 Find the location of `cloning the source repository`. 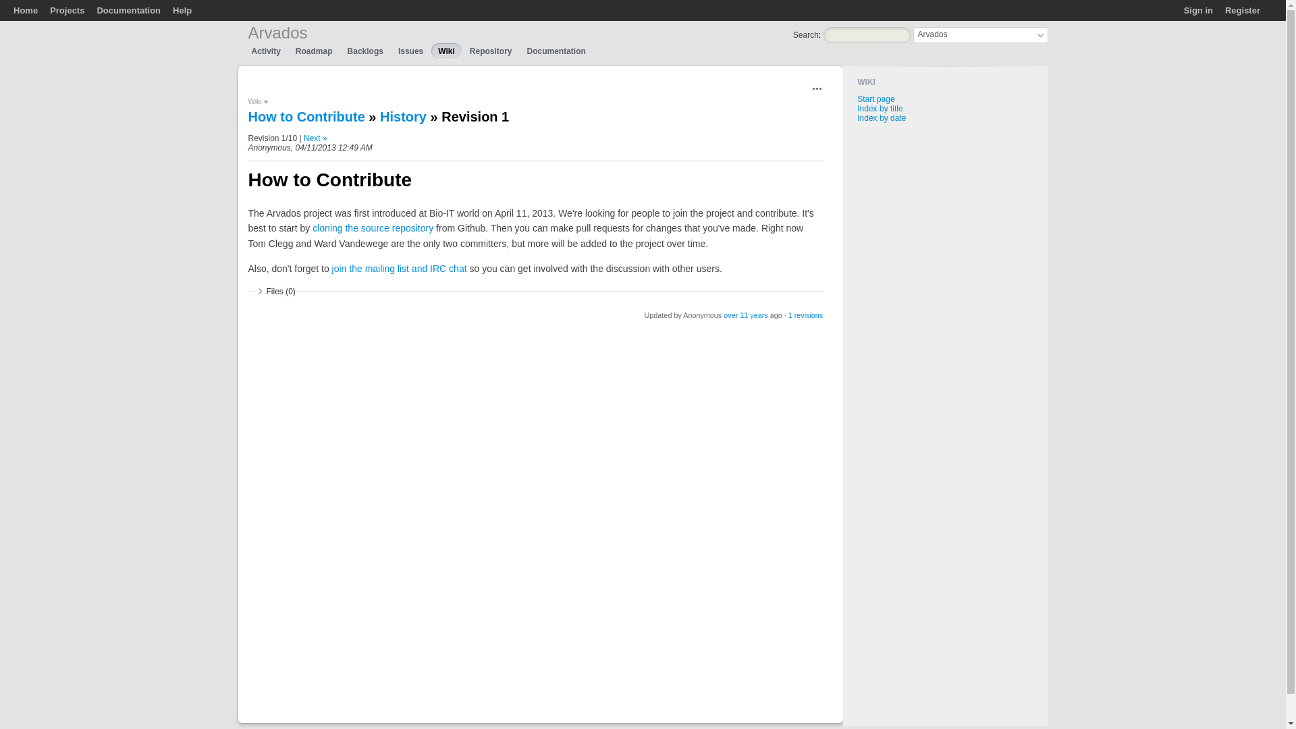

cloning the source repository is located at coordinates (373, 228).